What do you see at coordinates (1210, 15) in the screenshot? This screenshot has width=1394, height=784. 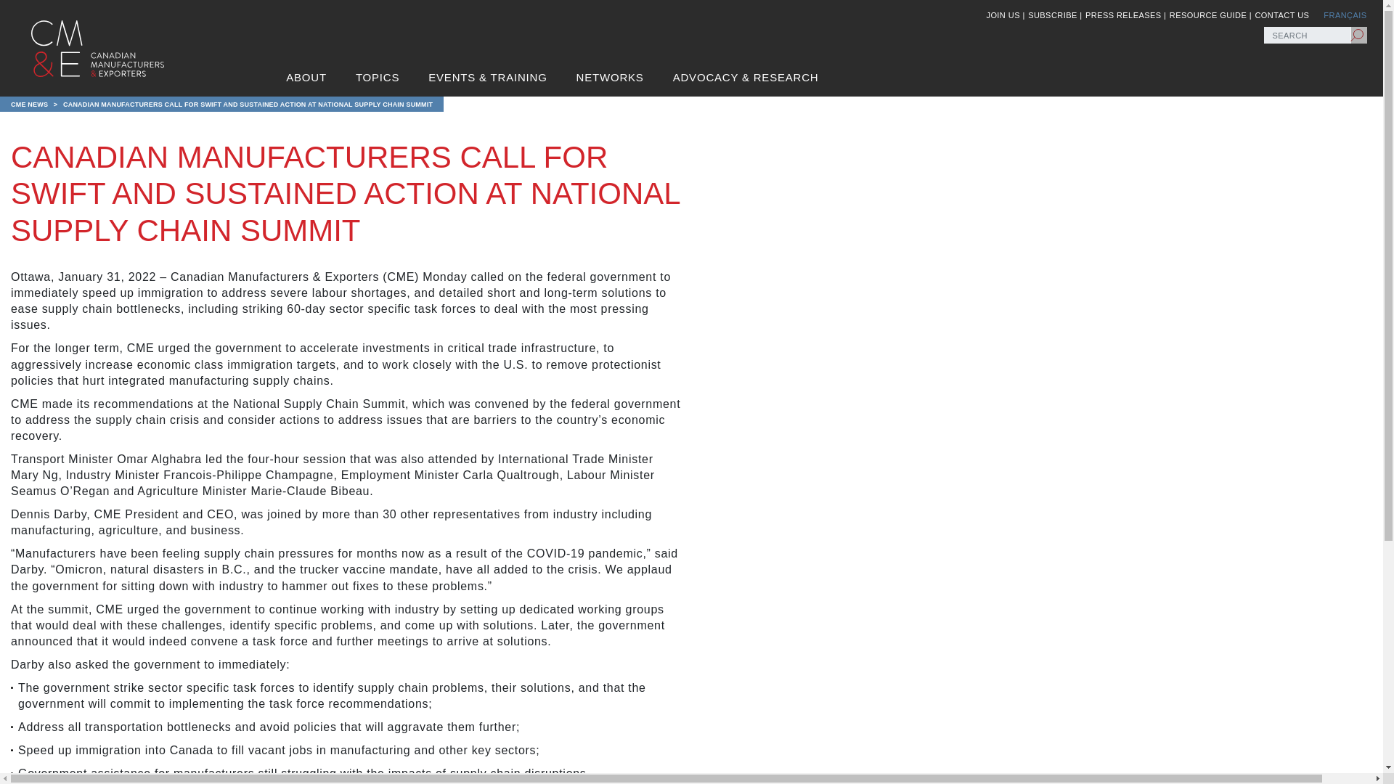 I see `Resource Guide` at bounding box center [1210, 15].